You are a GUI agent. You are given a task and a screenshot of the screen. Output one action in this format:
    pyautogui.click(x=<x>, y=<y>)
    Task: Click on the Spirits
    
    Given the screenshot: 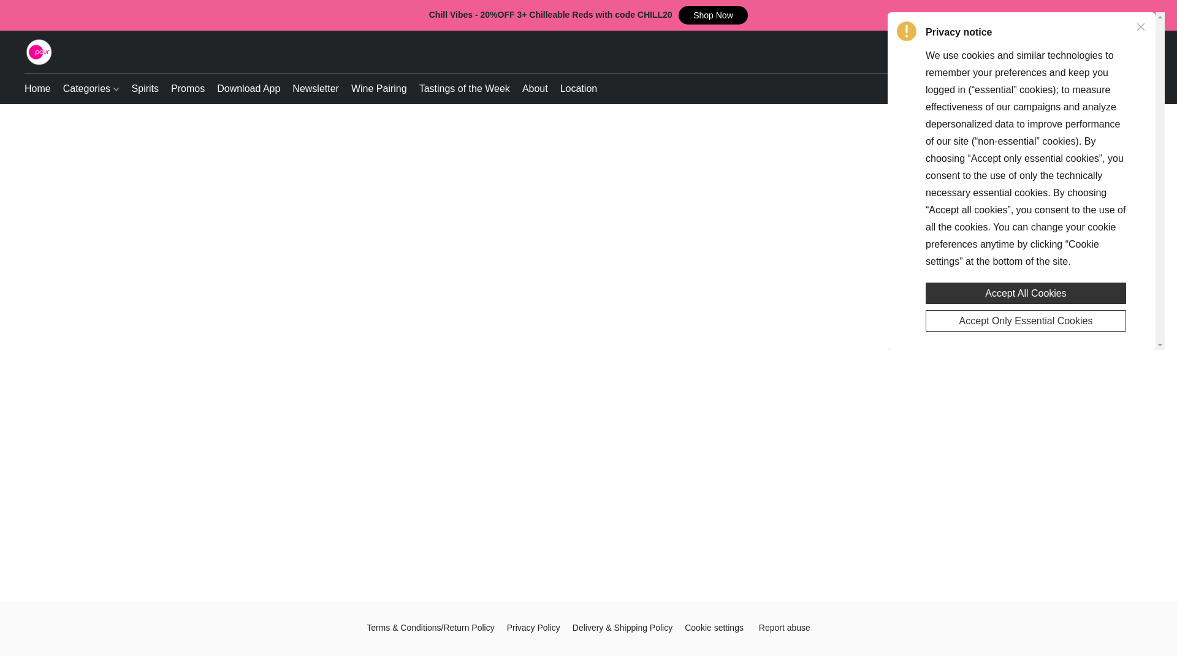 What is the action you would take?
    pyautogui.click(x=145, y=89)
    